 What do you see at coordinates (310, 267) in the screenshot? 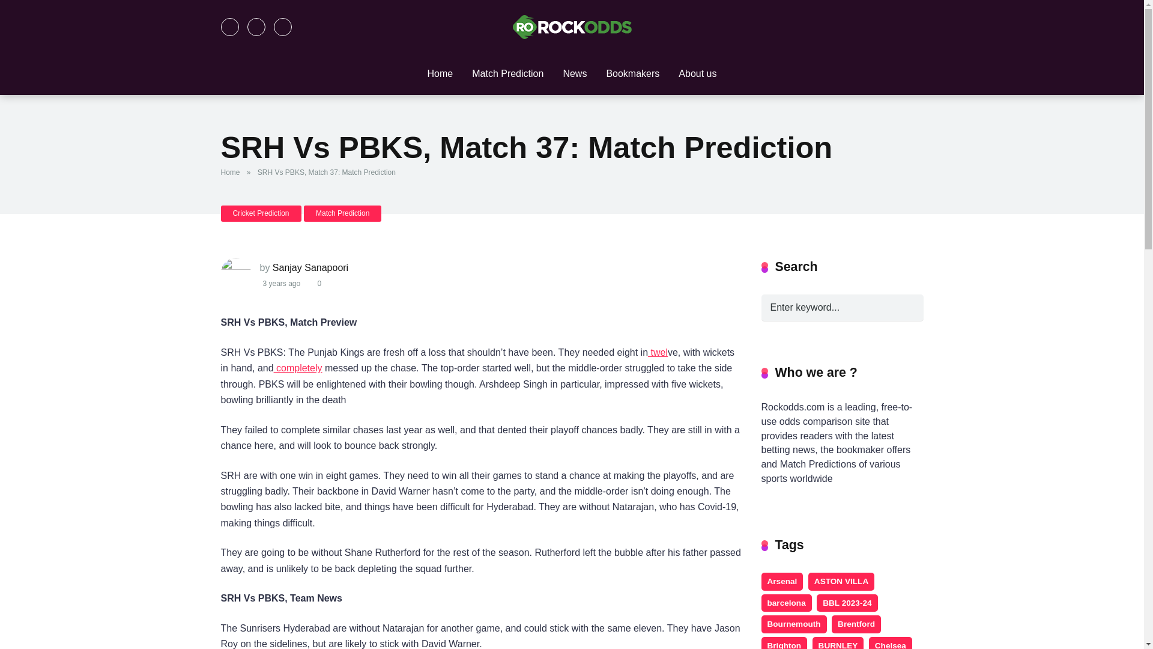
I see `Sanjay Sanapoori` at bounding box center [310, 267].